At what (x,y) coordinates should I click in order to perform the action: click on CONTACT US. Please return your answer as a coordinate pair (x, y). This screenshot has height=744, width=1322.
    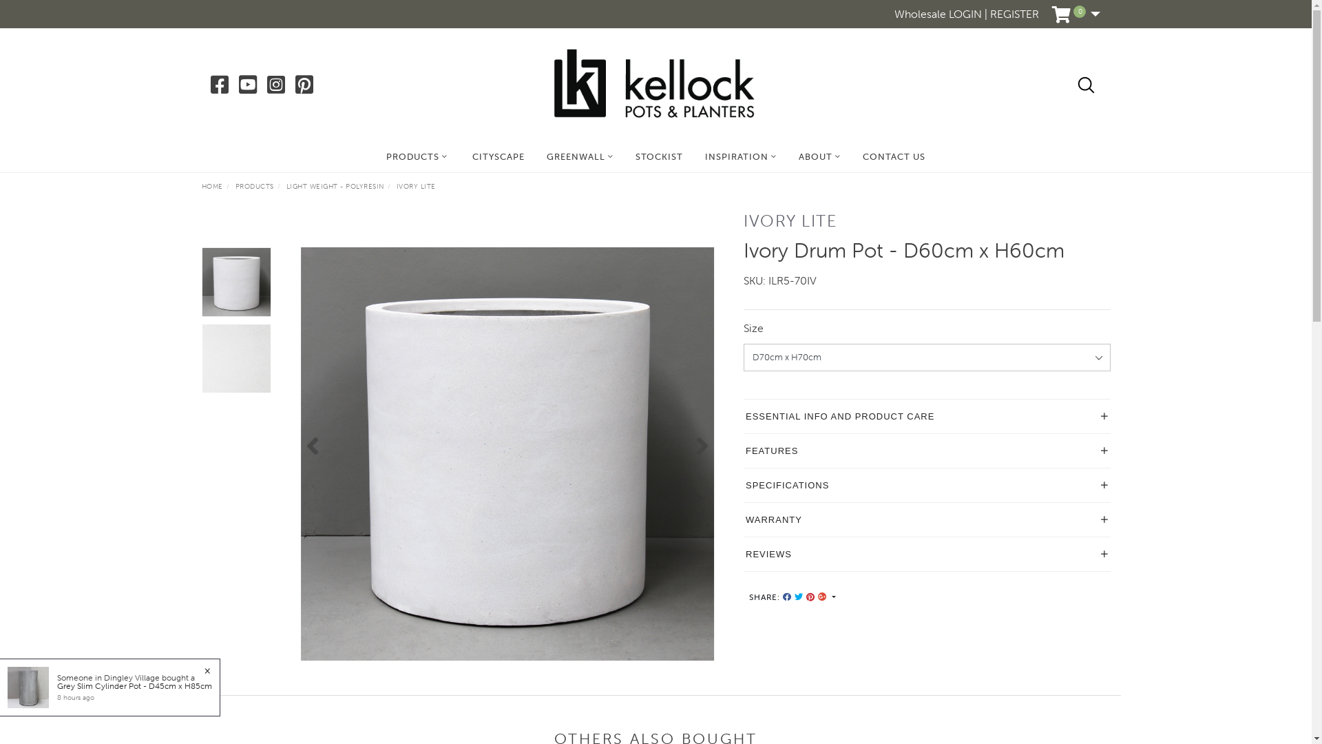
    Looking at the image, I should click on (894, 157).